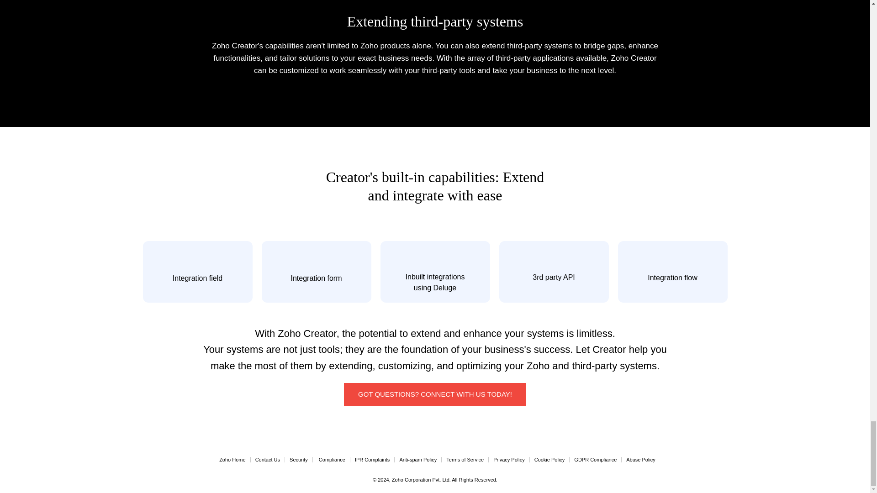 This screenshot has height=493, width=877. I want to click on GOT QUESTIONS? CONNECT WITH US TODAY!, so click(435, 394).